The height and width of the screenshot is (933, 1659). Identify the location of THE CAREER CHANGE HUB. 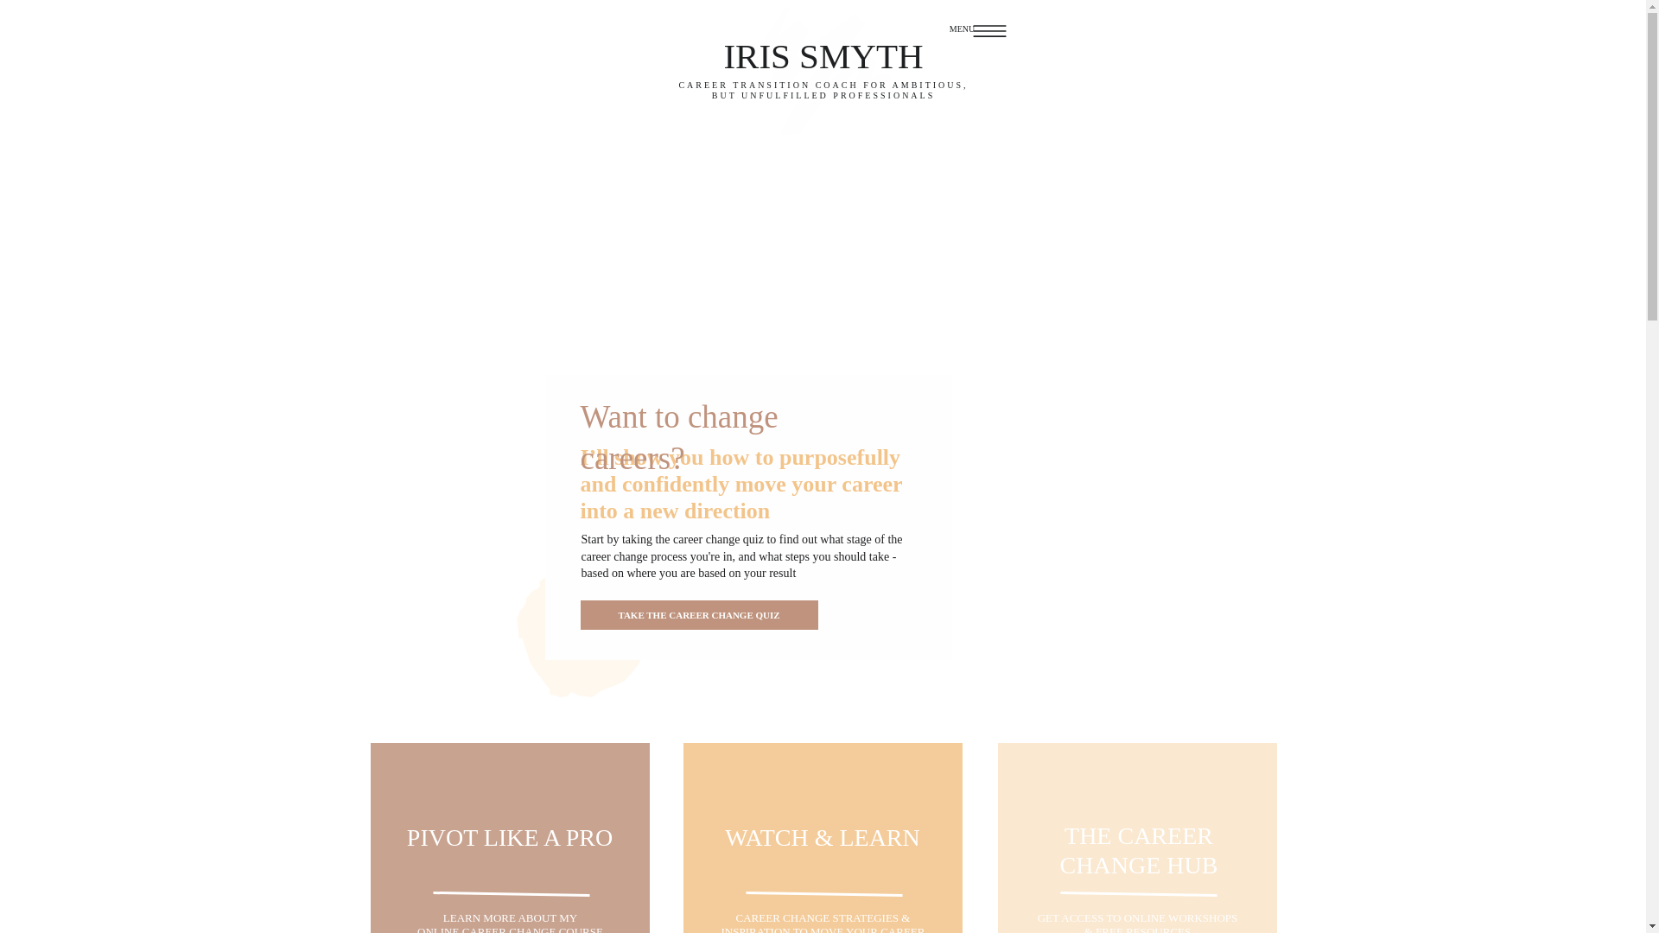
(823, 54).